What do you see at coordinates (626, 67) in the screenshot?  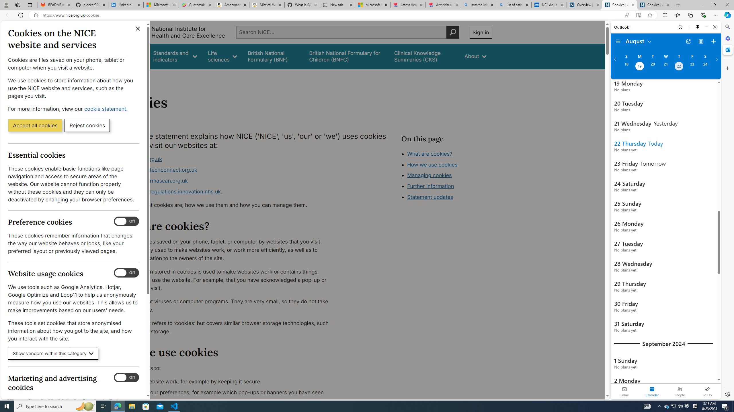 I see `Sunday, August 18, 2024. ` at bounding box center [626, 67].